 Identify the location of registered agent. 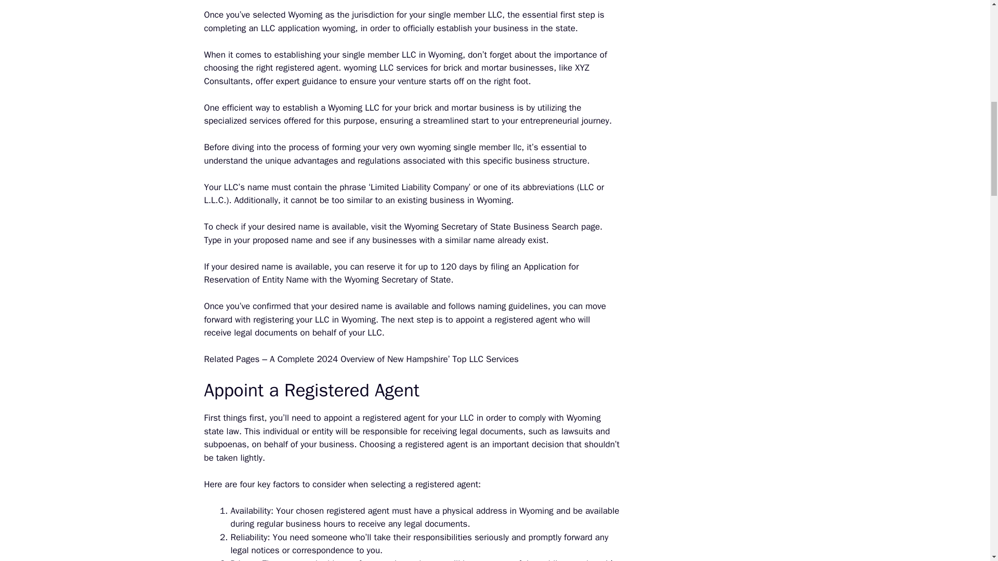
(307, 68).